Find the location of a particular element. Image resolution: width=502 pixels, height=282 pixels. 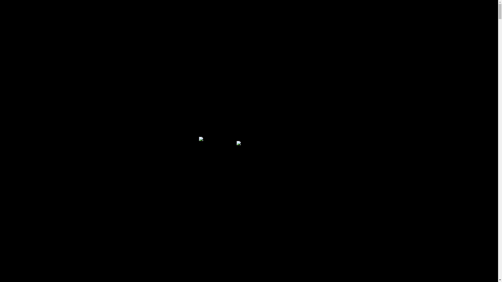

HI-PAR is located at coordinates (127, 173).